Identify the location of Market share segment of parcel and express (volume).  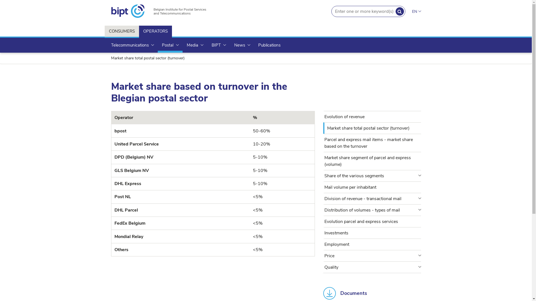
(373, 161).